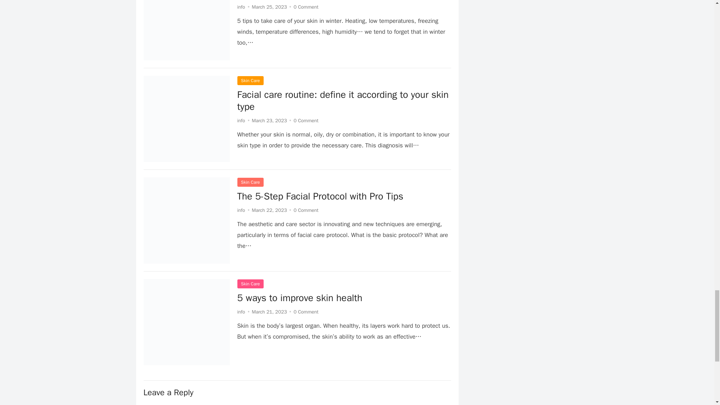 The width and height of the screenshot is (720, 405). What do you see at coordinates (241, 210) in the screenshot?
I see `Posts by info` at bounding box center [241, 210].